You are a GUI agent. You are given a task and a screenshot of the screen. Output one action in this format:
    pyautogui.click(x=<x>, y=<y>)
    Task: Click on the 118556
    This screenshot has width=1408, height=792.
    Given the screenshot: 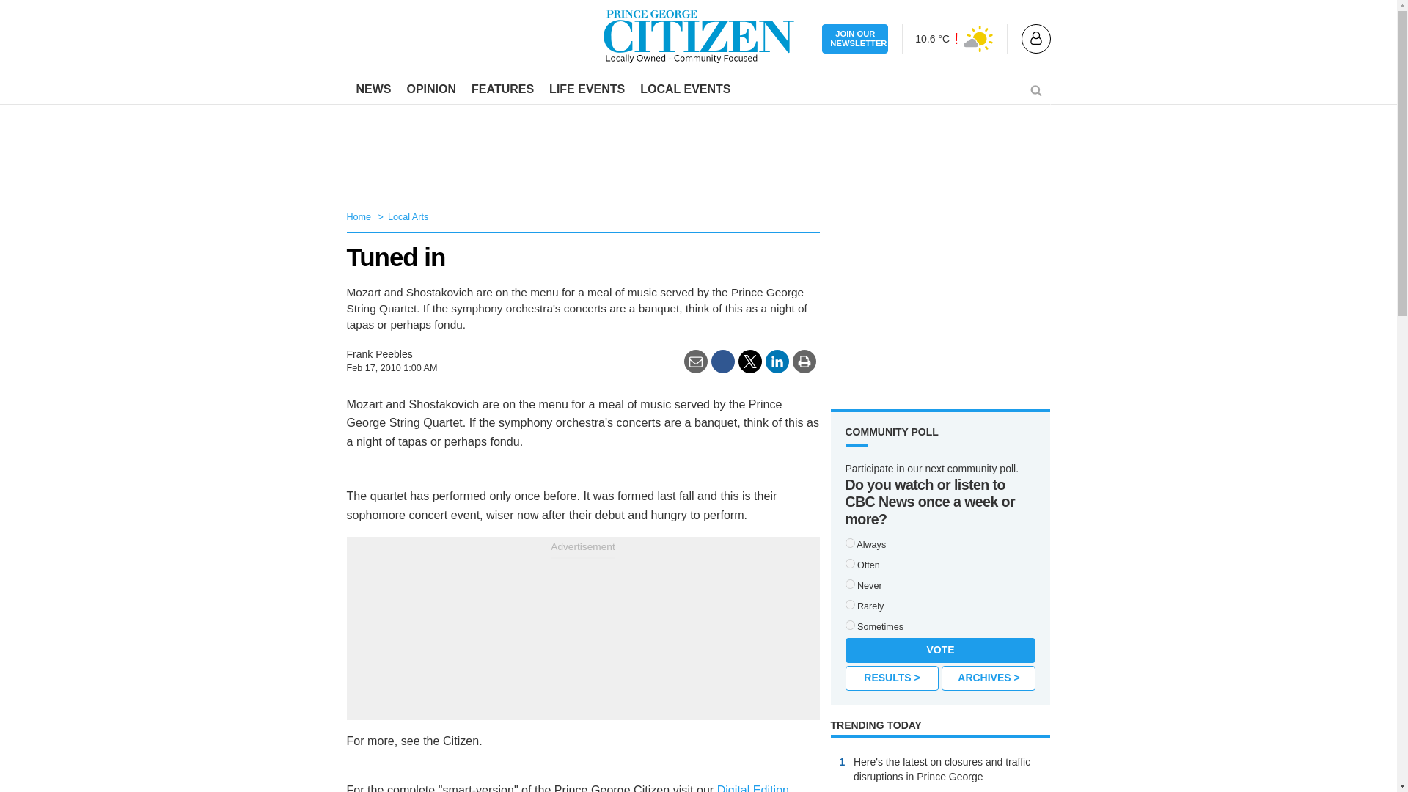 What is the action you would take?
    pyautogui.click(x=849, y=543)
    